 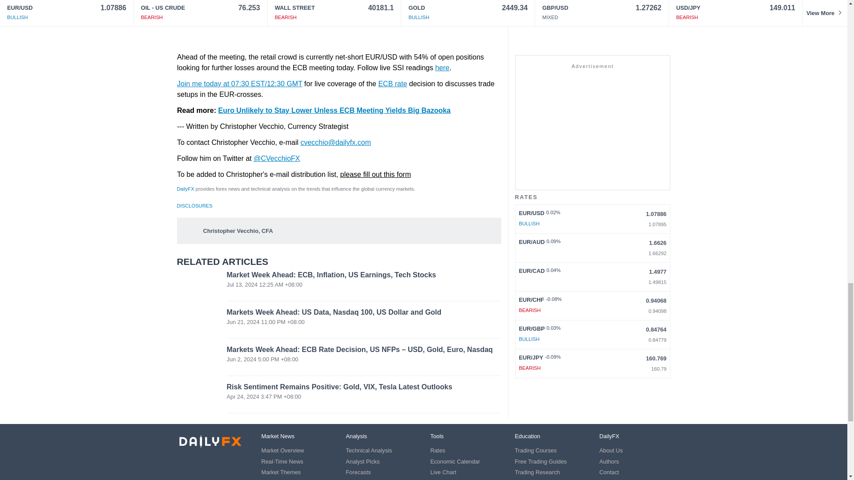 What do you see at coordinates (363, 461) in the screenshot?
I see `Analyst Picks` at bounding box center [363, 461].